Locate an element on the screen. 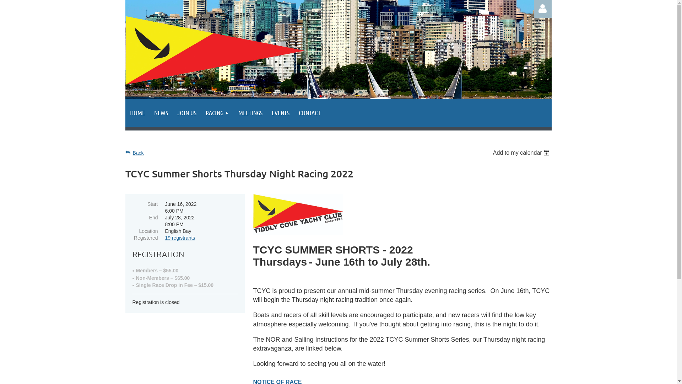 The height and width of the screenshot is (384, 682). NEWS is located at coordinates (161, 113).